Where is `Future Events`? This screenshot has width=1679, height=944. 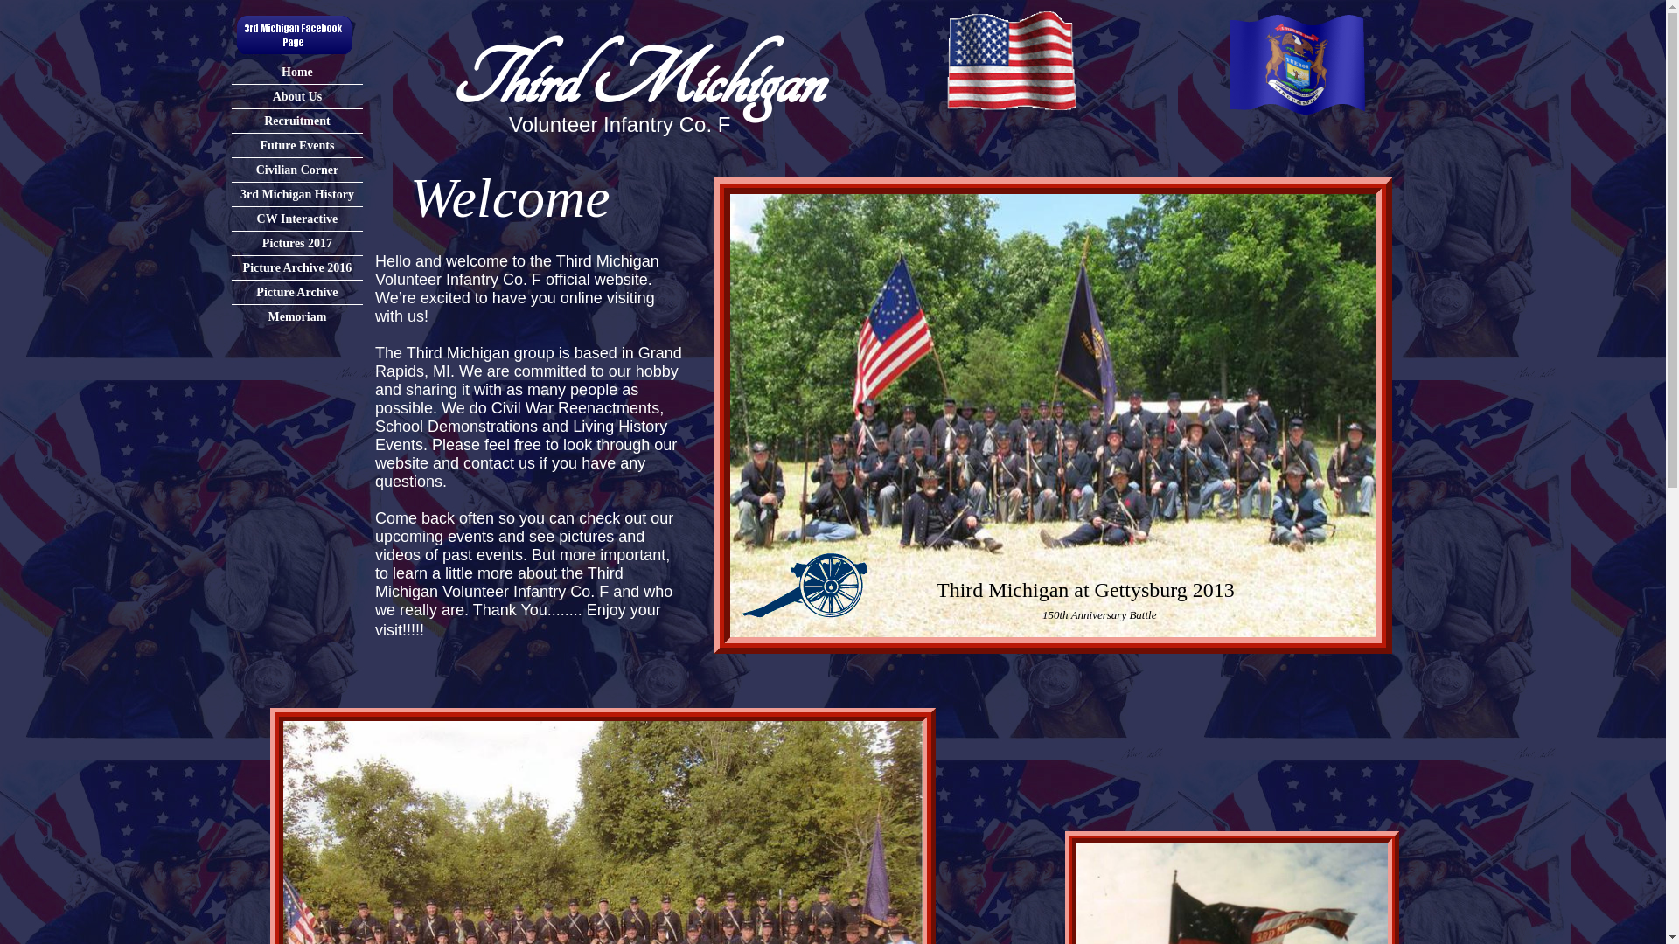 Future Events is located at coordinates (297, 145).